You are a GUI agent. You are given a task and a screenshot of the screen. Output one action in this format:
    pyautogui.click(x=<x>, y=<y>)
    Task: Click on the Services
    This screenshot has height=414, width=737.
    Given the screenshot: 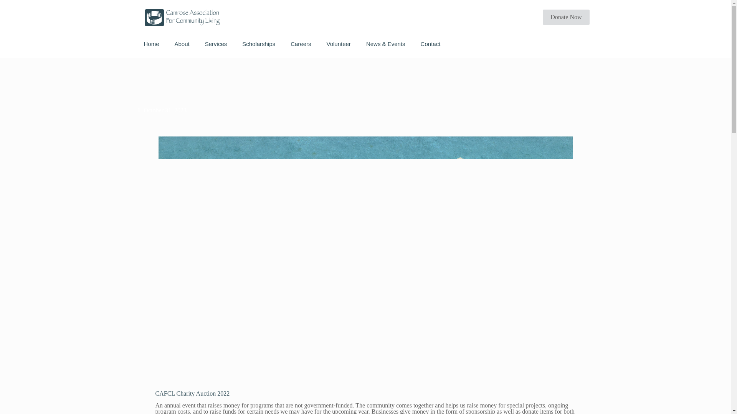 What is the action you would take?
    pyautogui.click(x=216, y=44)
    